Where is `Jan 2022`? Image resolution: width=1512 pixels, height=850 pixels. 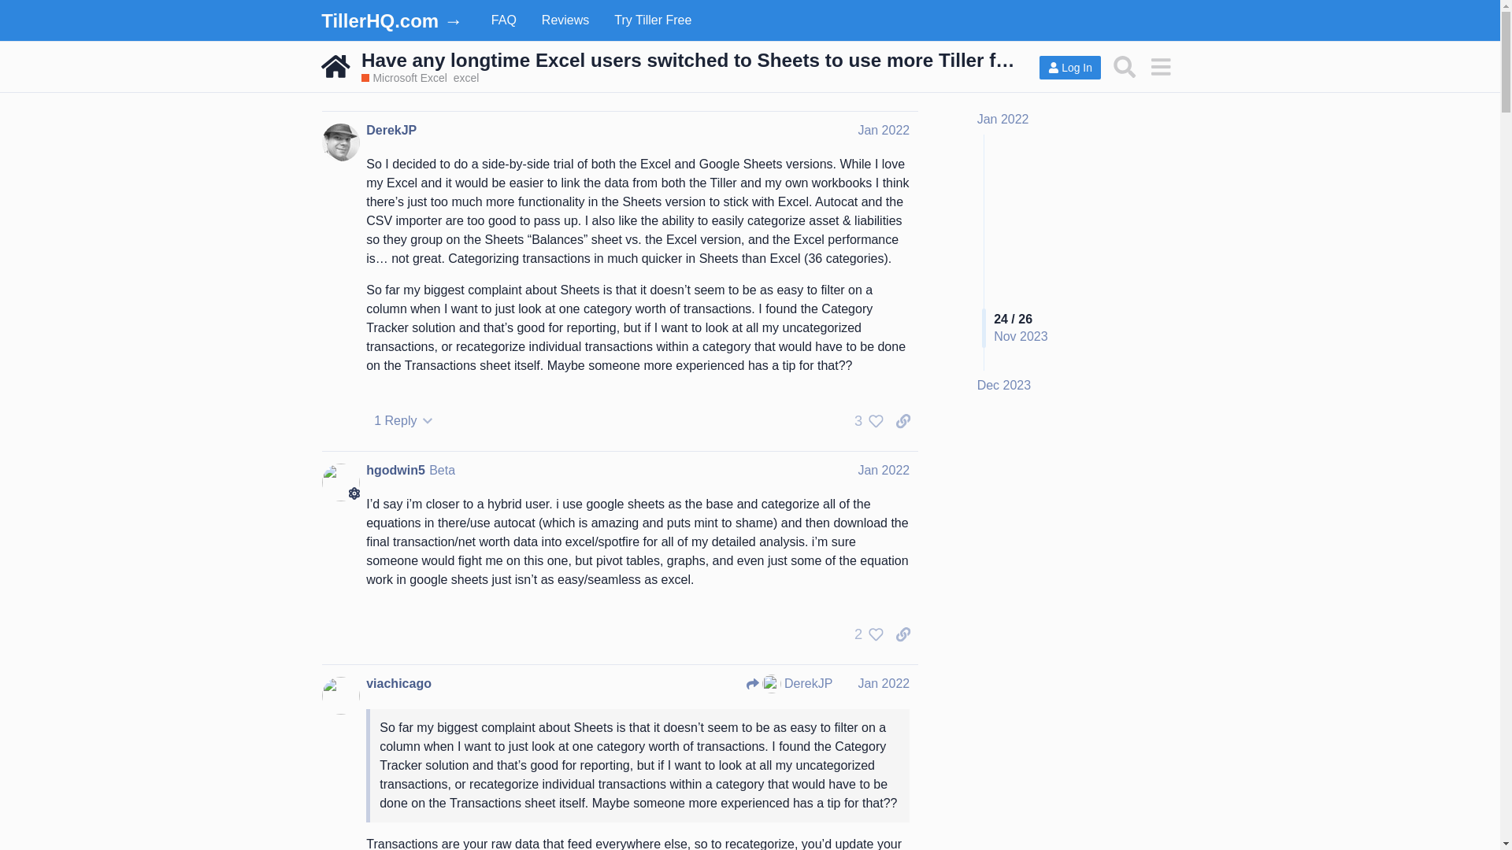
Jan 2022 is located at coordinates (884, 469).